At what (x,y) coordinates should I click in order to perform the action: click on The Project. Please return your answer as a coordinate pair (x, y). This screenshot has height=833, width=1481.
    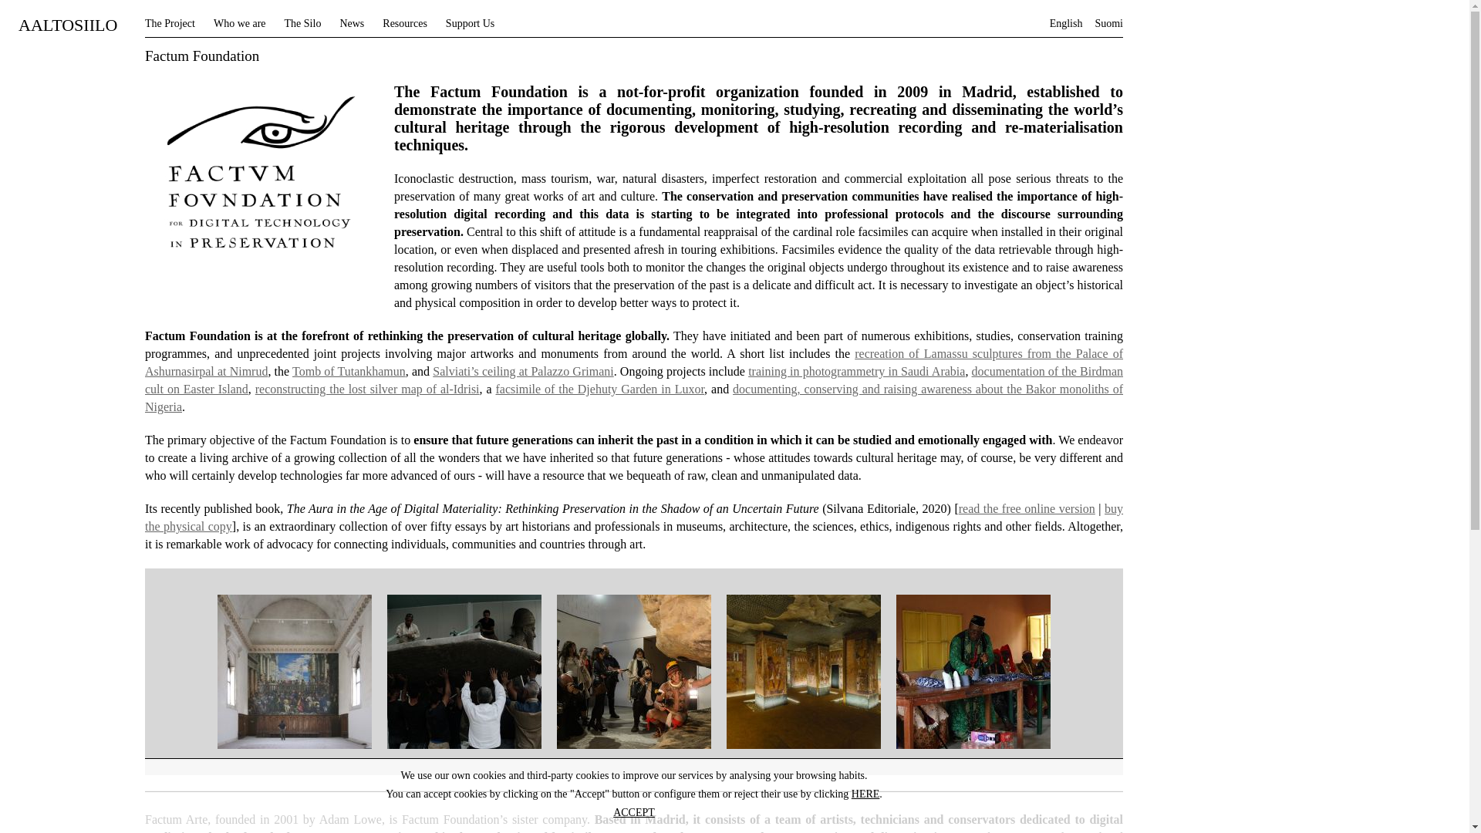
    Looking at the image, I should click on (170, 23).